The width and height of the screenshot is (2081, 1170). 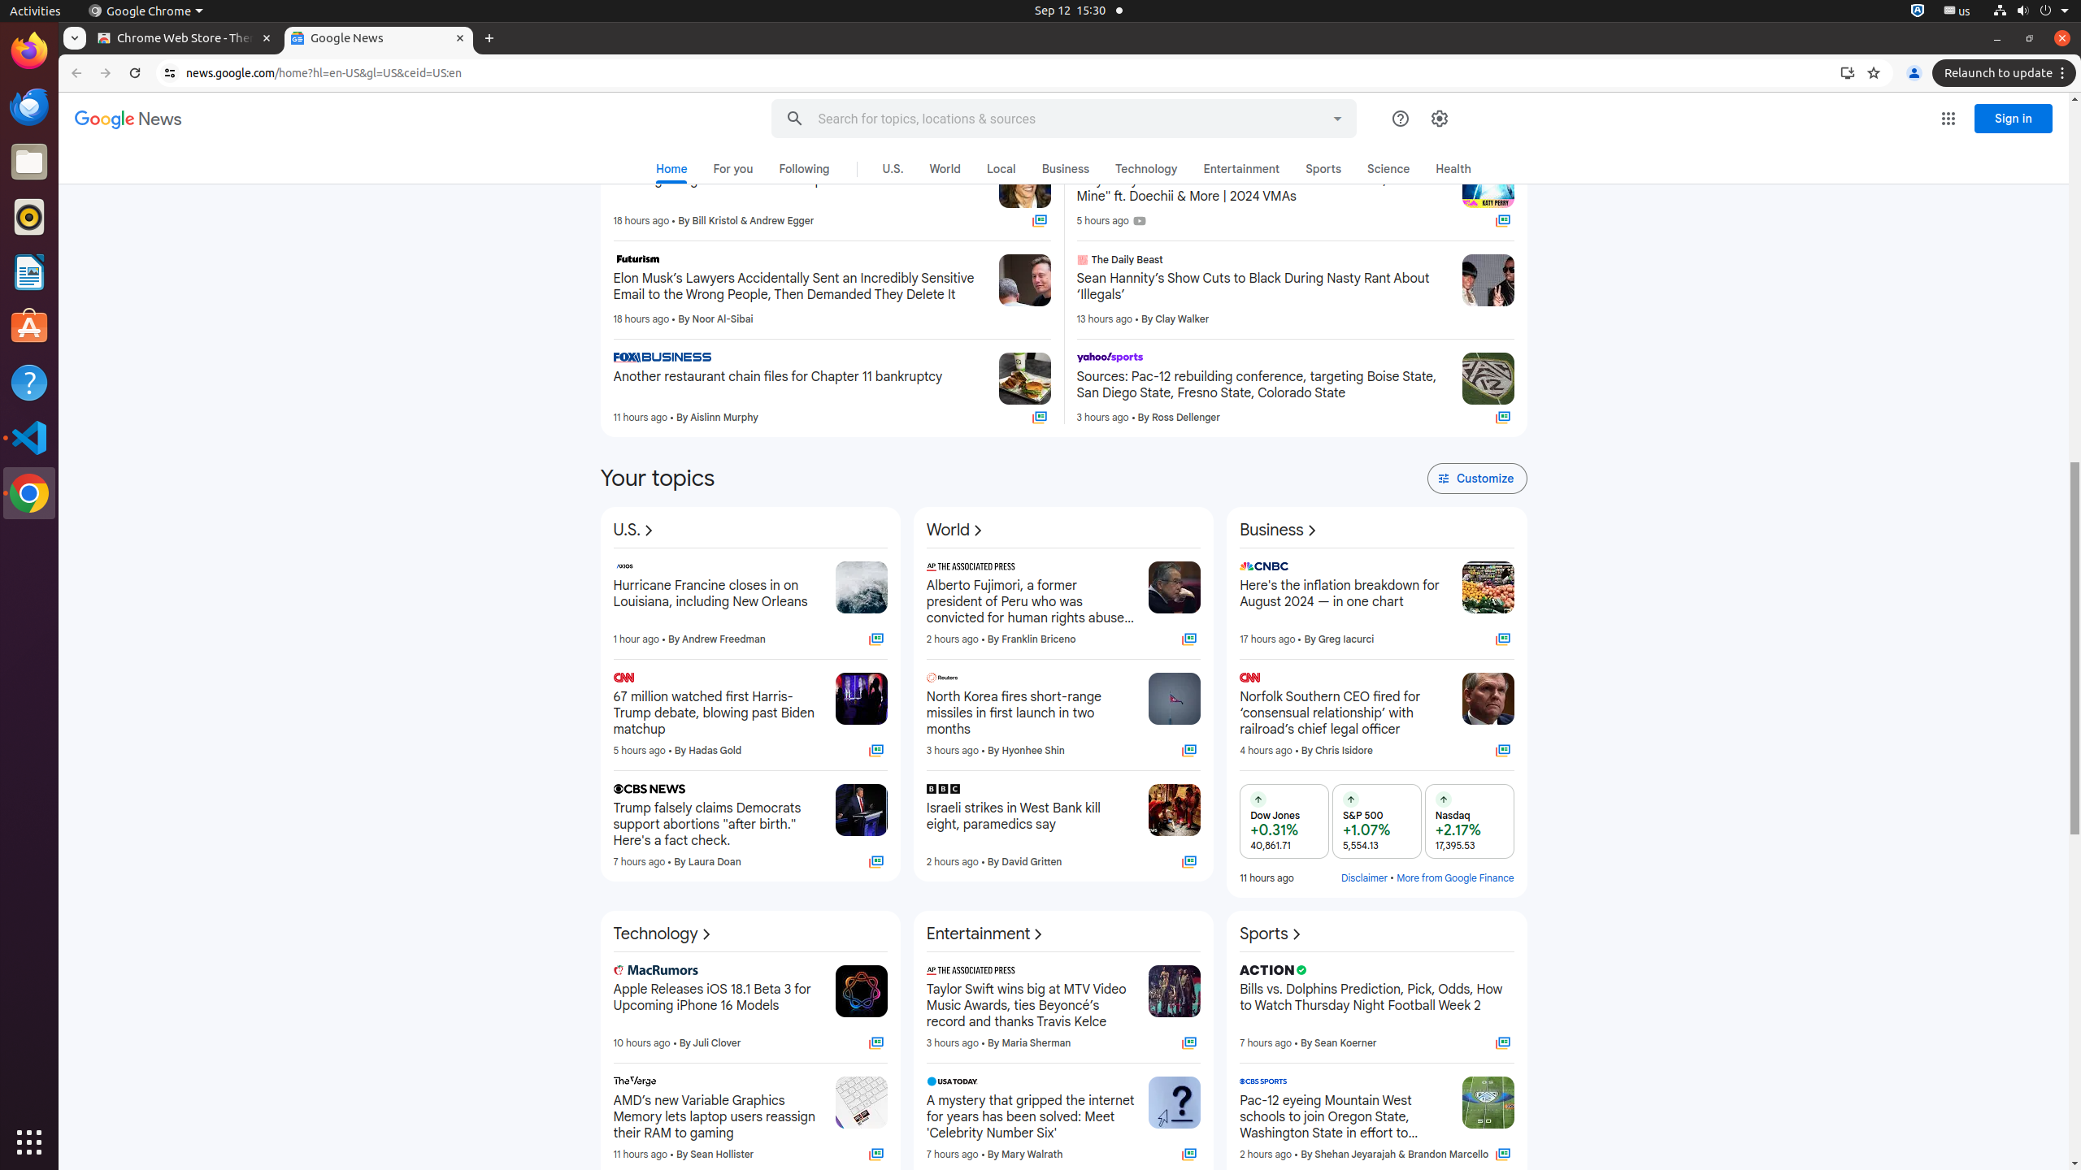 I want to click on More - North Korea fires short-range missiles in first launch in two months, so click(x=1132, y=680).